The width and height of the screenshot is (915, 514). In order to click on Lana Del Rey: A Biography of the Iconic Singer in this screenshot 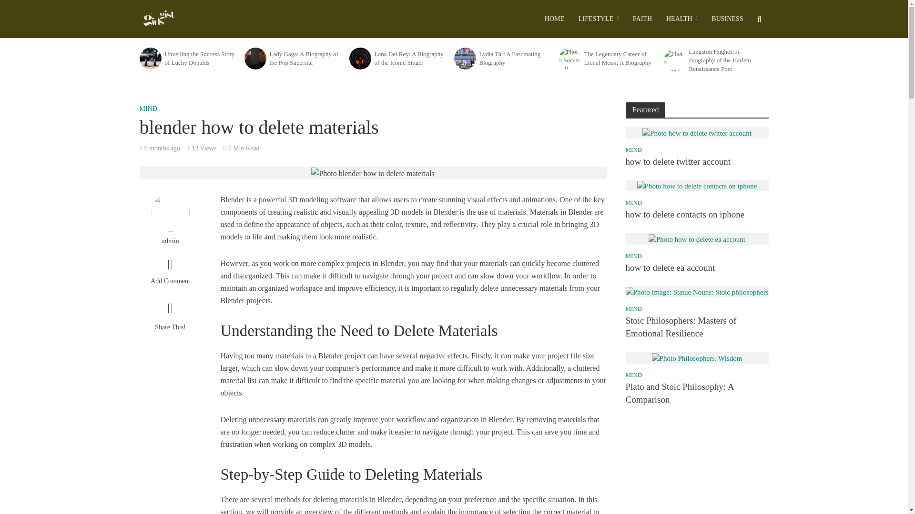, I will do `click(411, 58)`.